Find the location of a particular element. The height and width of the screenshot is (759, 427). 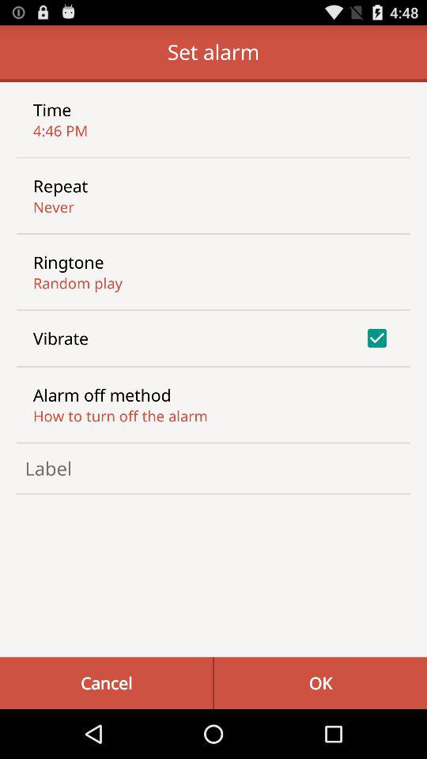

swipe to ringtone is located at coordinates (68, 262).